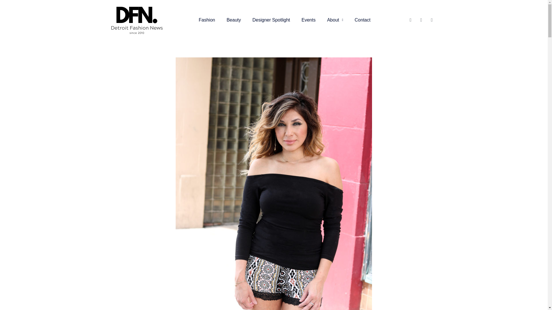 Image resolution: width=552 pixels, height=310 pixels. I want to click on About, so click(335, 20).